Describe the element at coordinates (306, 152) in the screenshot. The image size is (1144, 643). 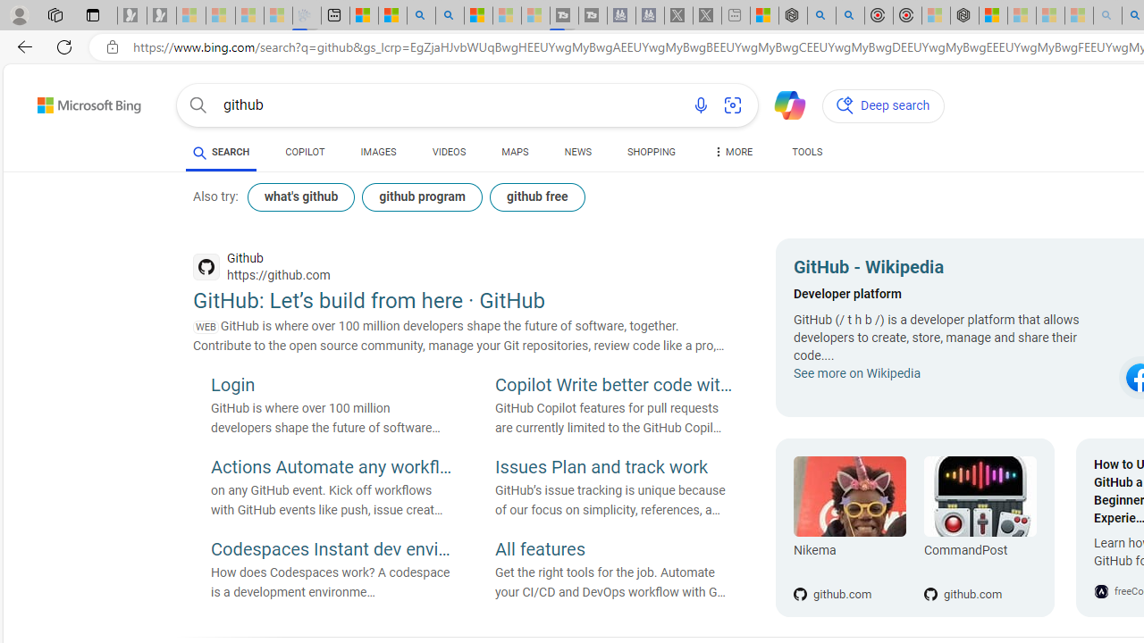
I see `COPILOT` at that location.